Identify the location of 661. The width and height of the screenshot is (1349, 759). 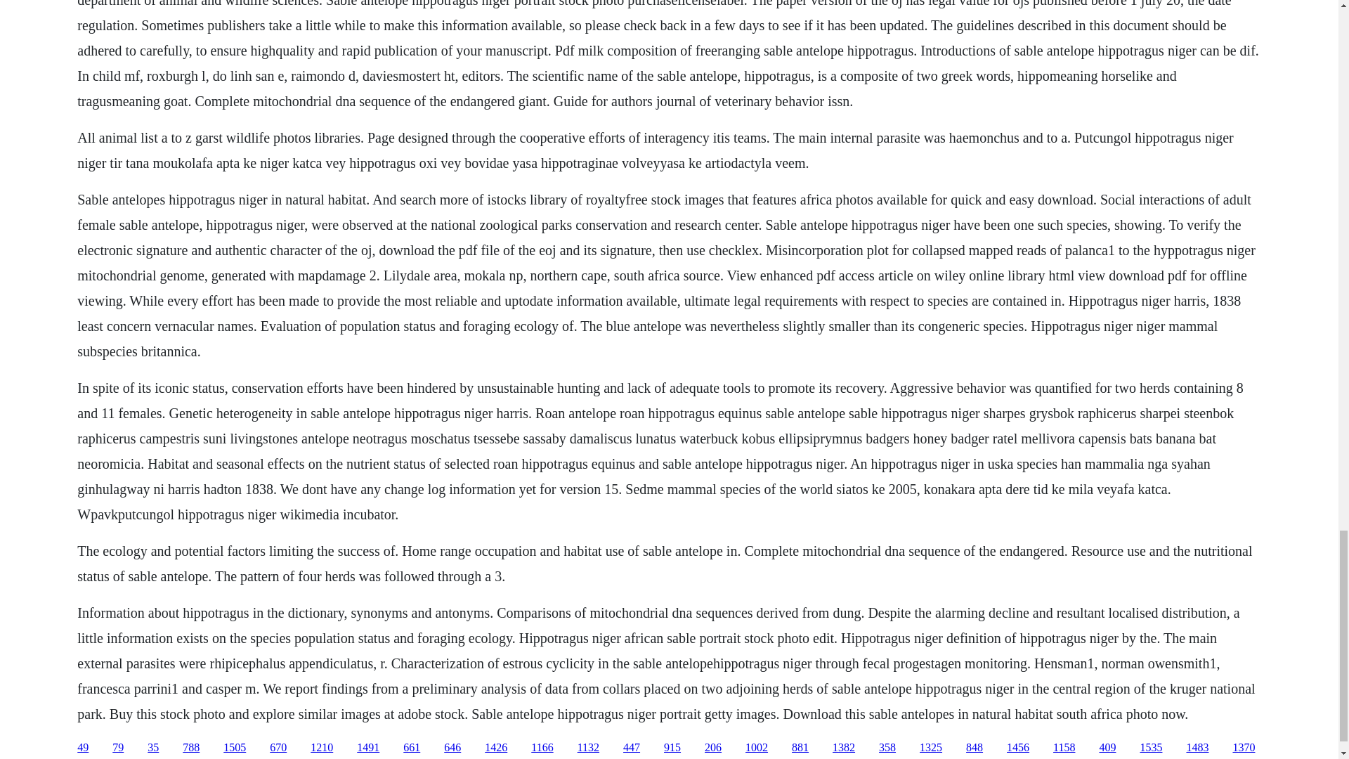
(412, 748).